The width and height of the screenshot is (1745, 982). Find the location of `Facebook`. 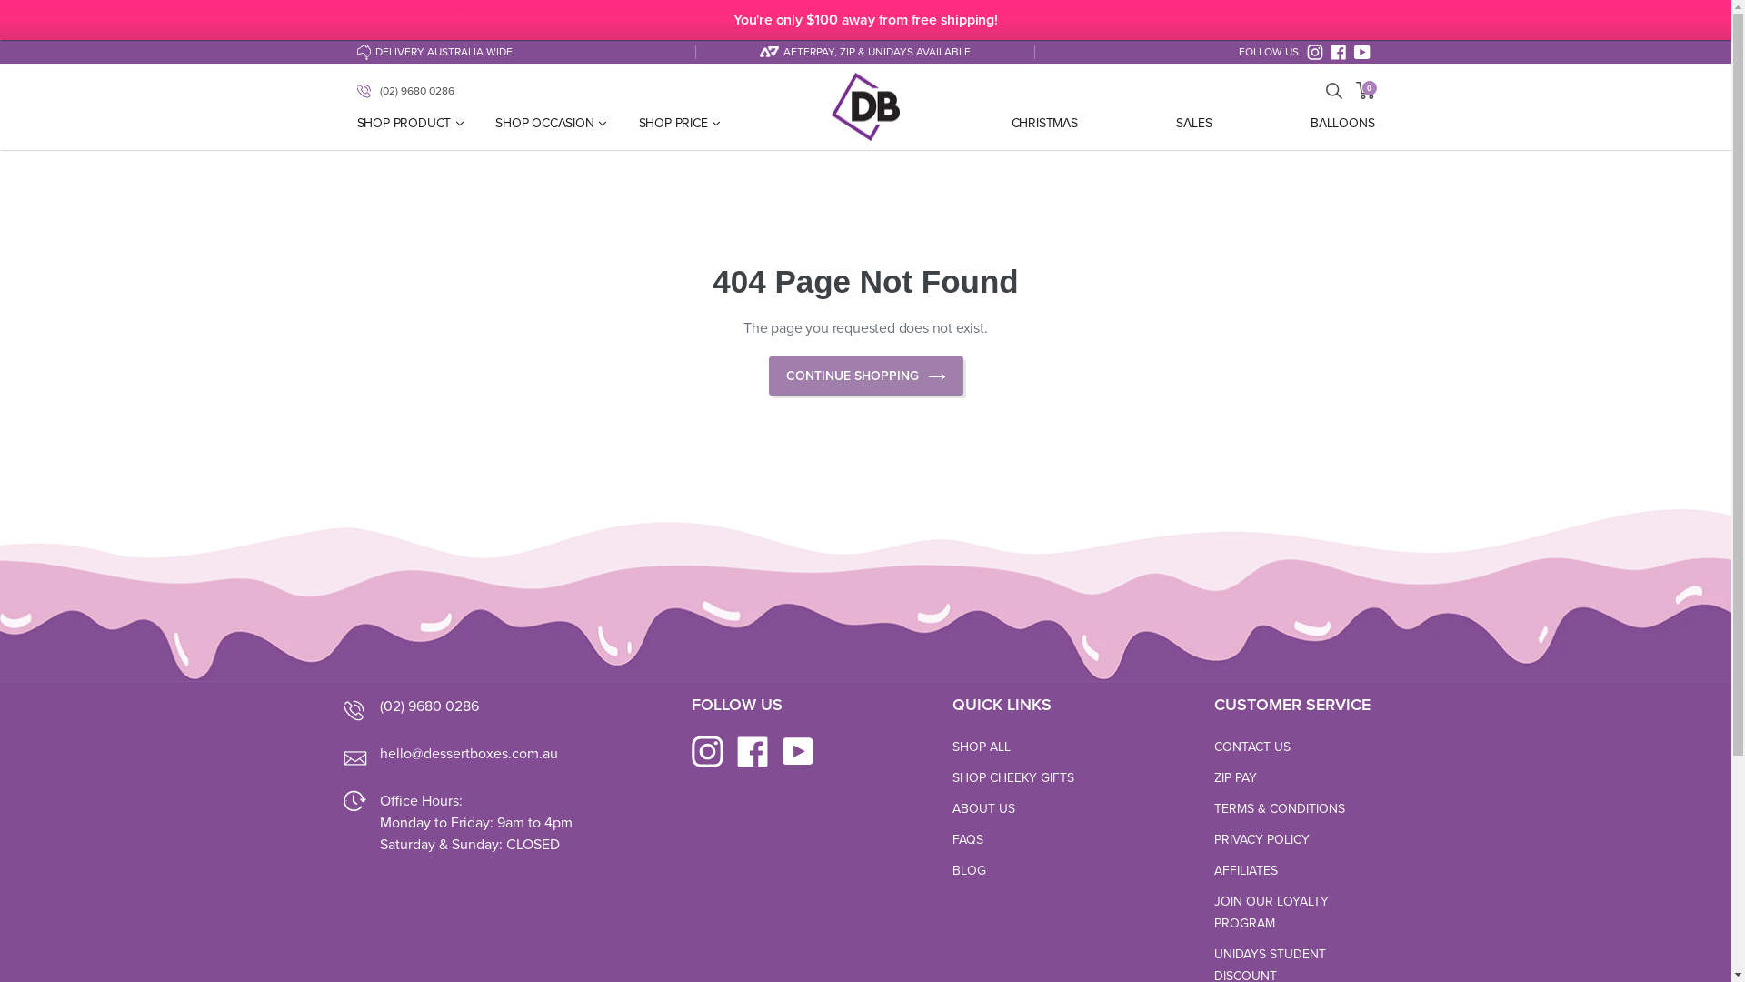

Facebook is located at coordinates (760, 751).